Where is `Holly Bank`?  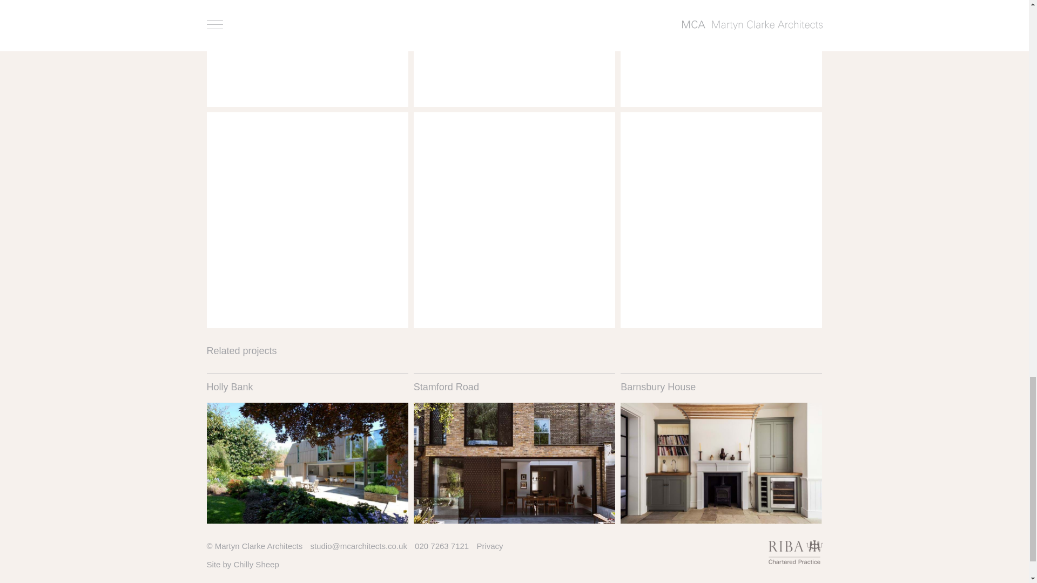 Holly Bank is located at coordinates (307, 448).